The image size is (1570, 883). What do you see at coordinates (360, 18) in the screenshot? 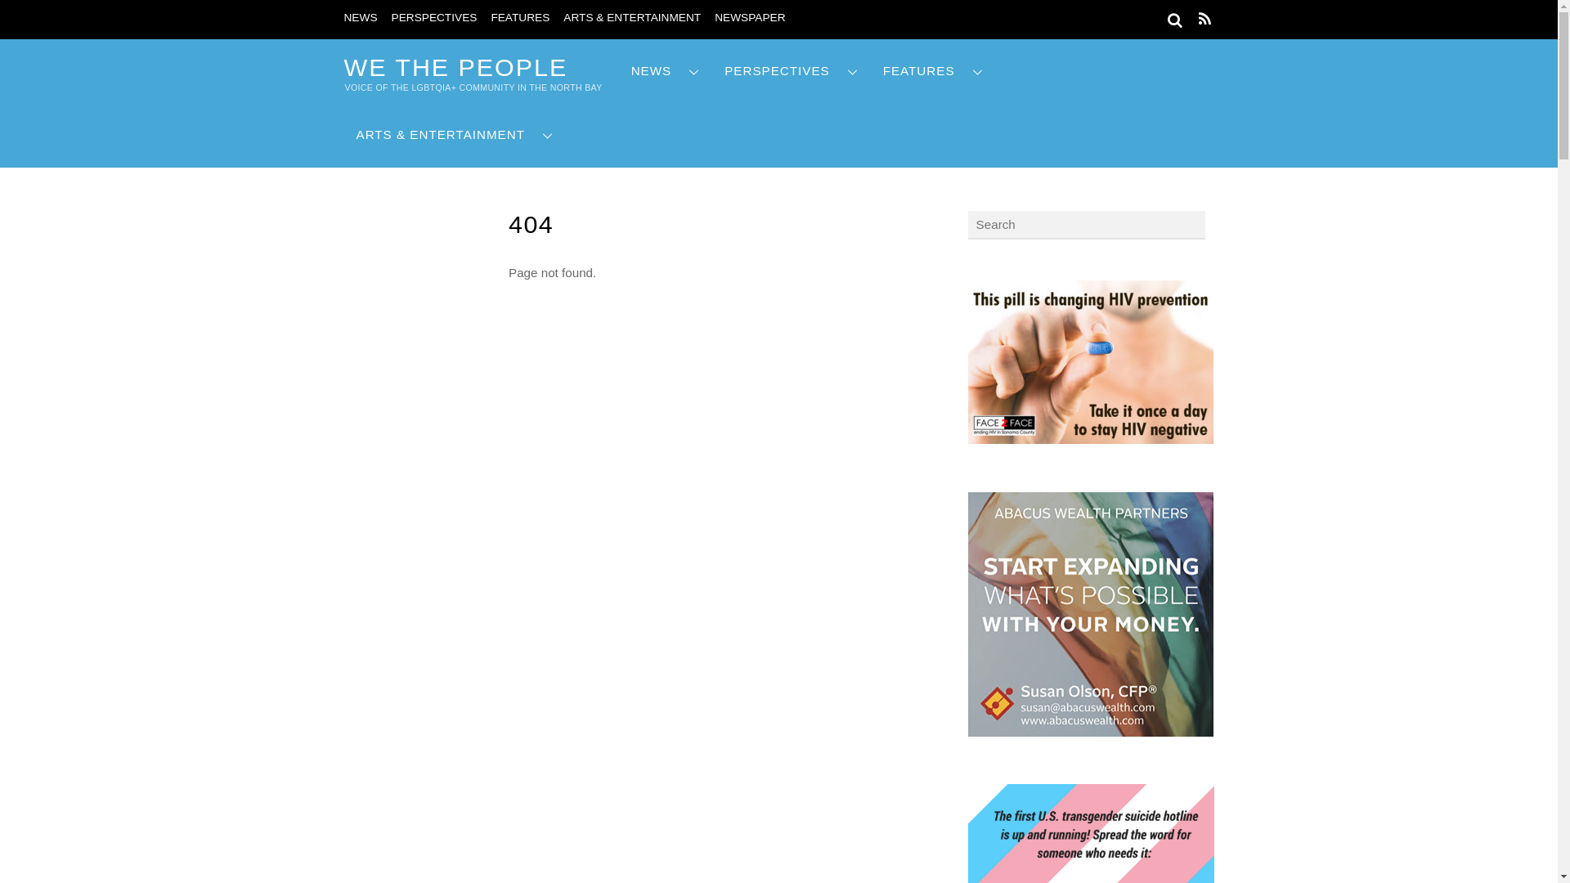
I see `NEWS` at bounding box center [360, 18].